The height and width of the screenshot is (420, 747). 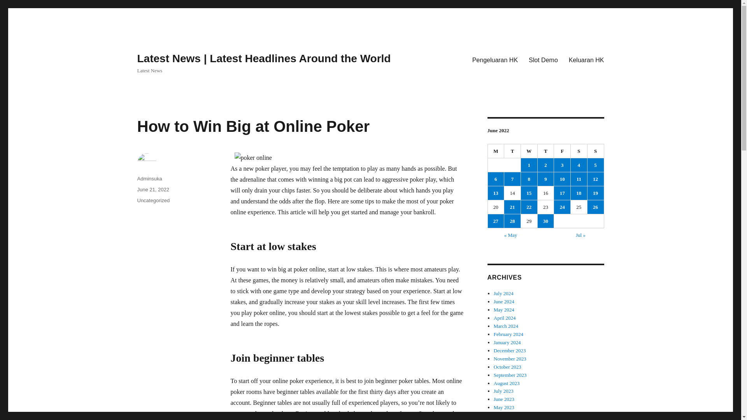 I want to click on Monday, so click(x=496, y=151).